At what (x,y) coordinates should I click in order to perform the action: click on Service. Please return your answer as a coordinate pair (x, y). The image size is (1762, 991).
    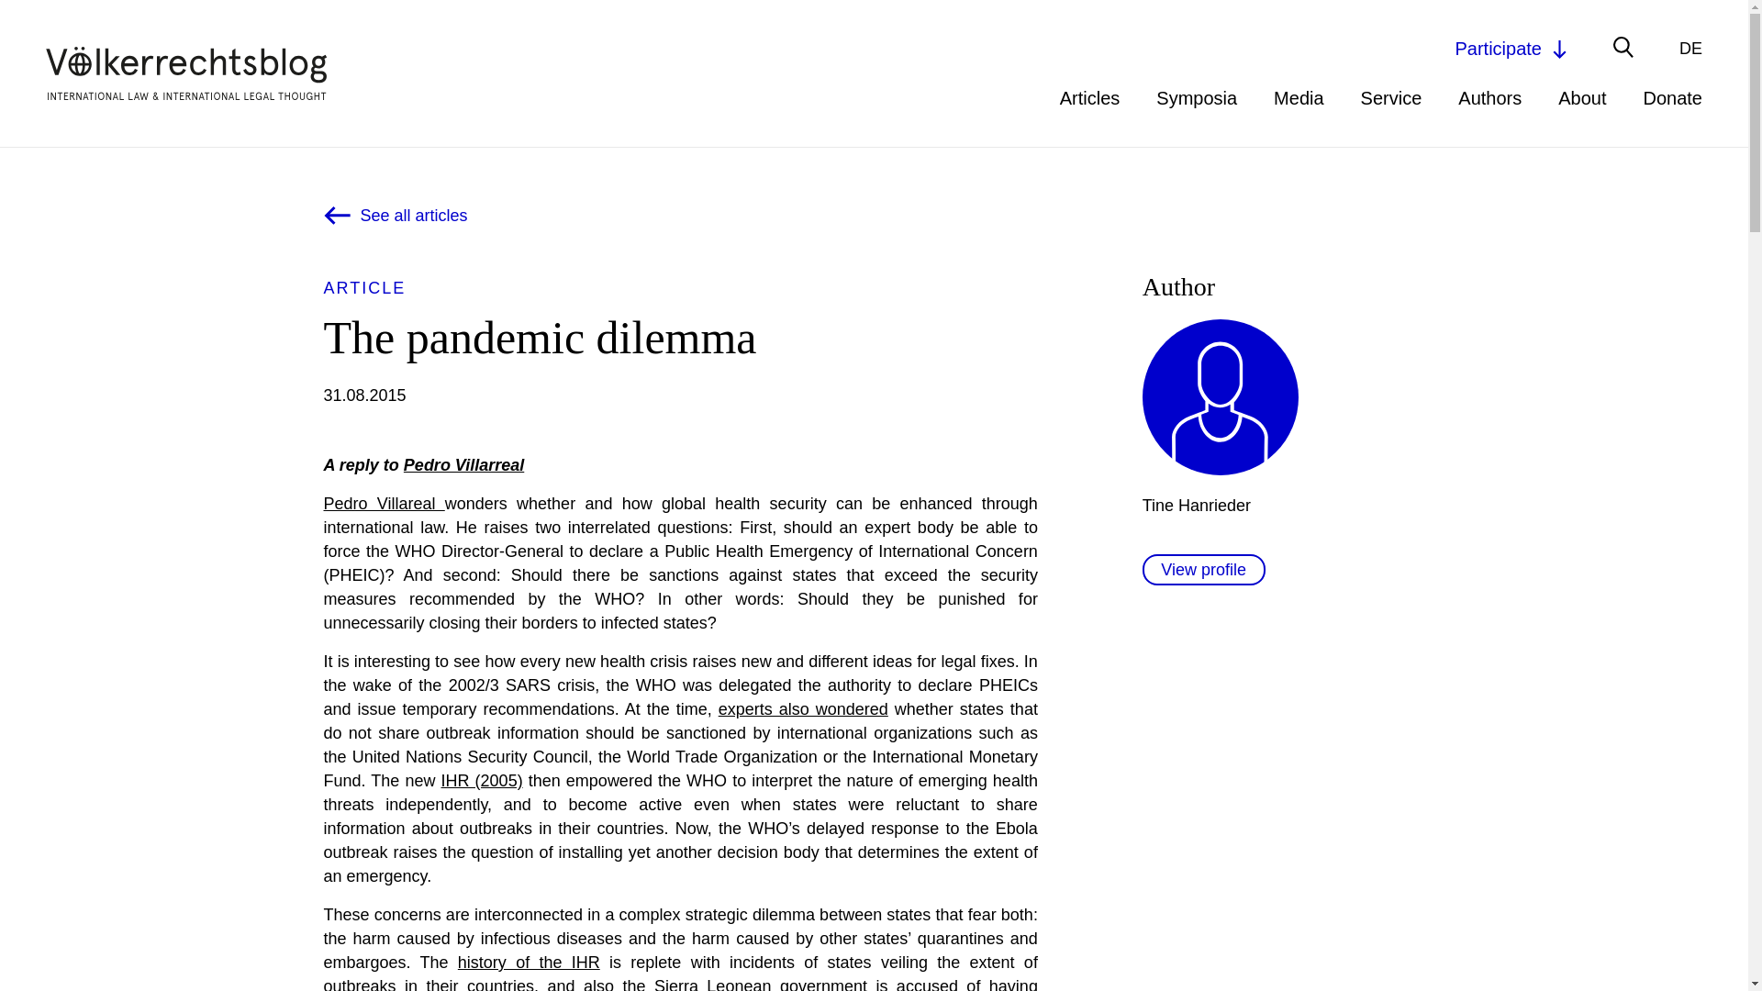
    Looking at the image, I should click on (1391, 97).